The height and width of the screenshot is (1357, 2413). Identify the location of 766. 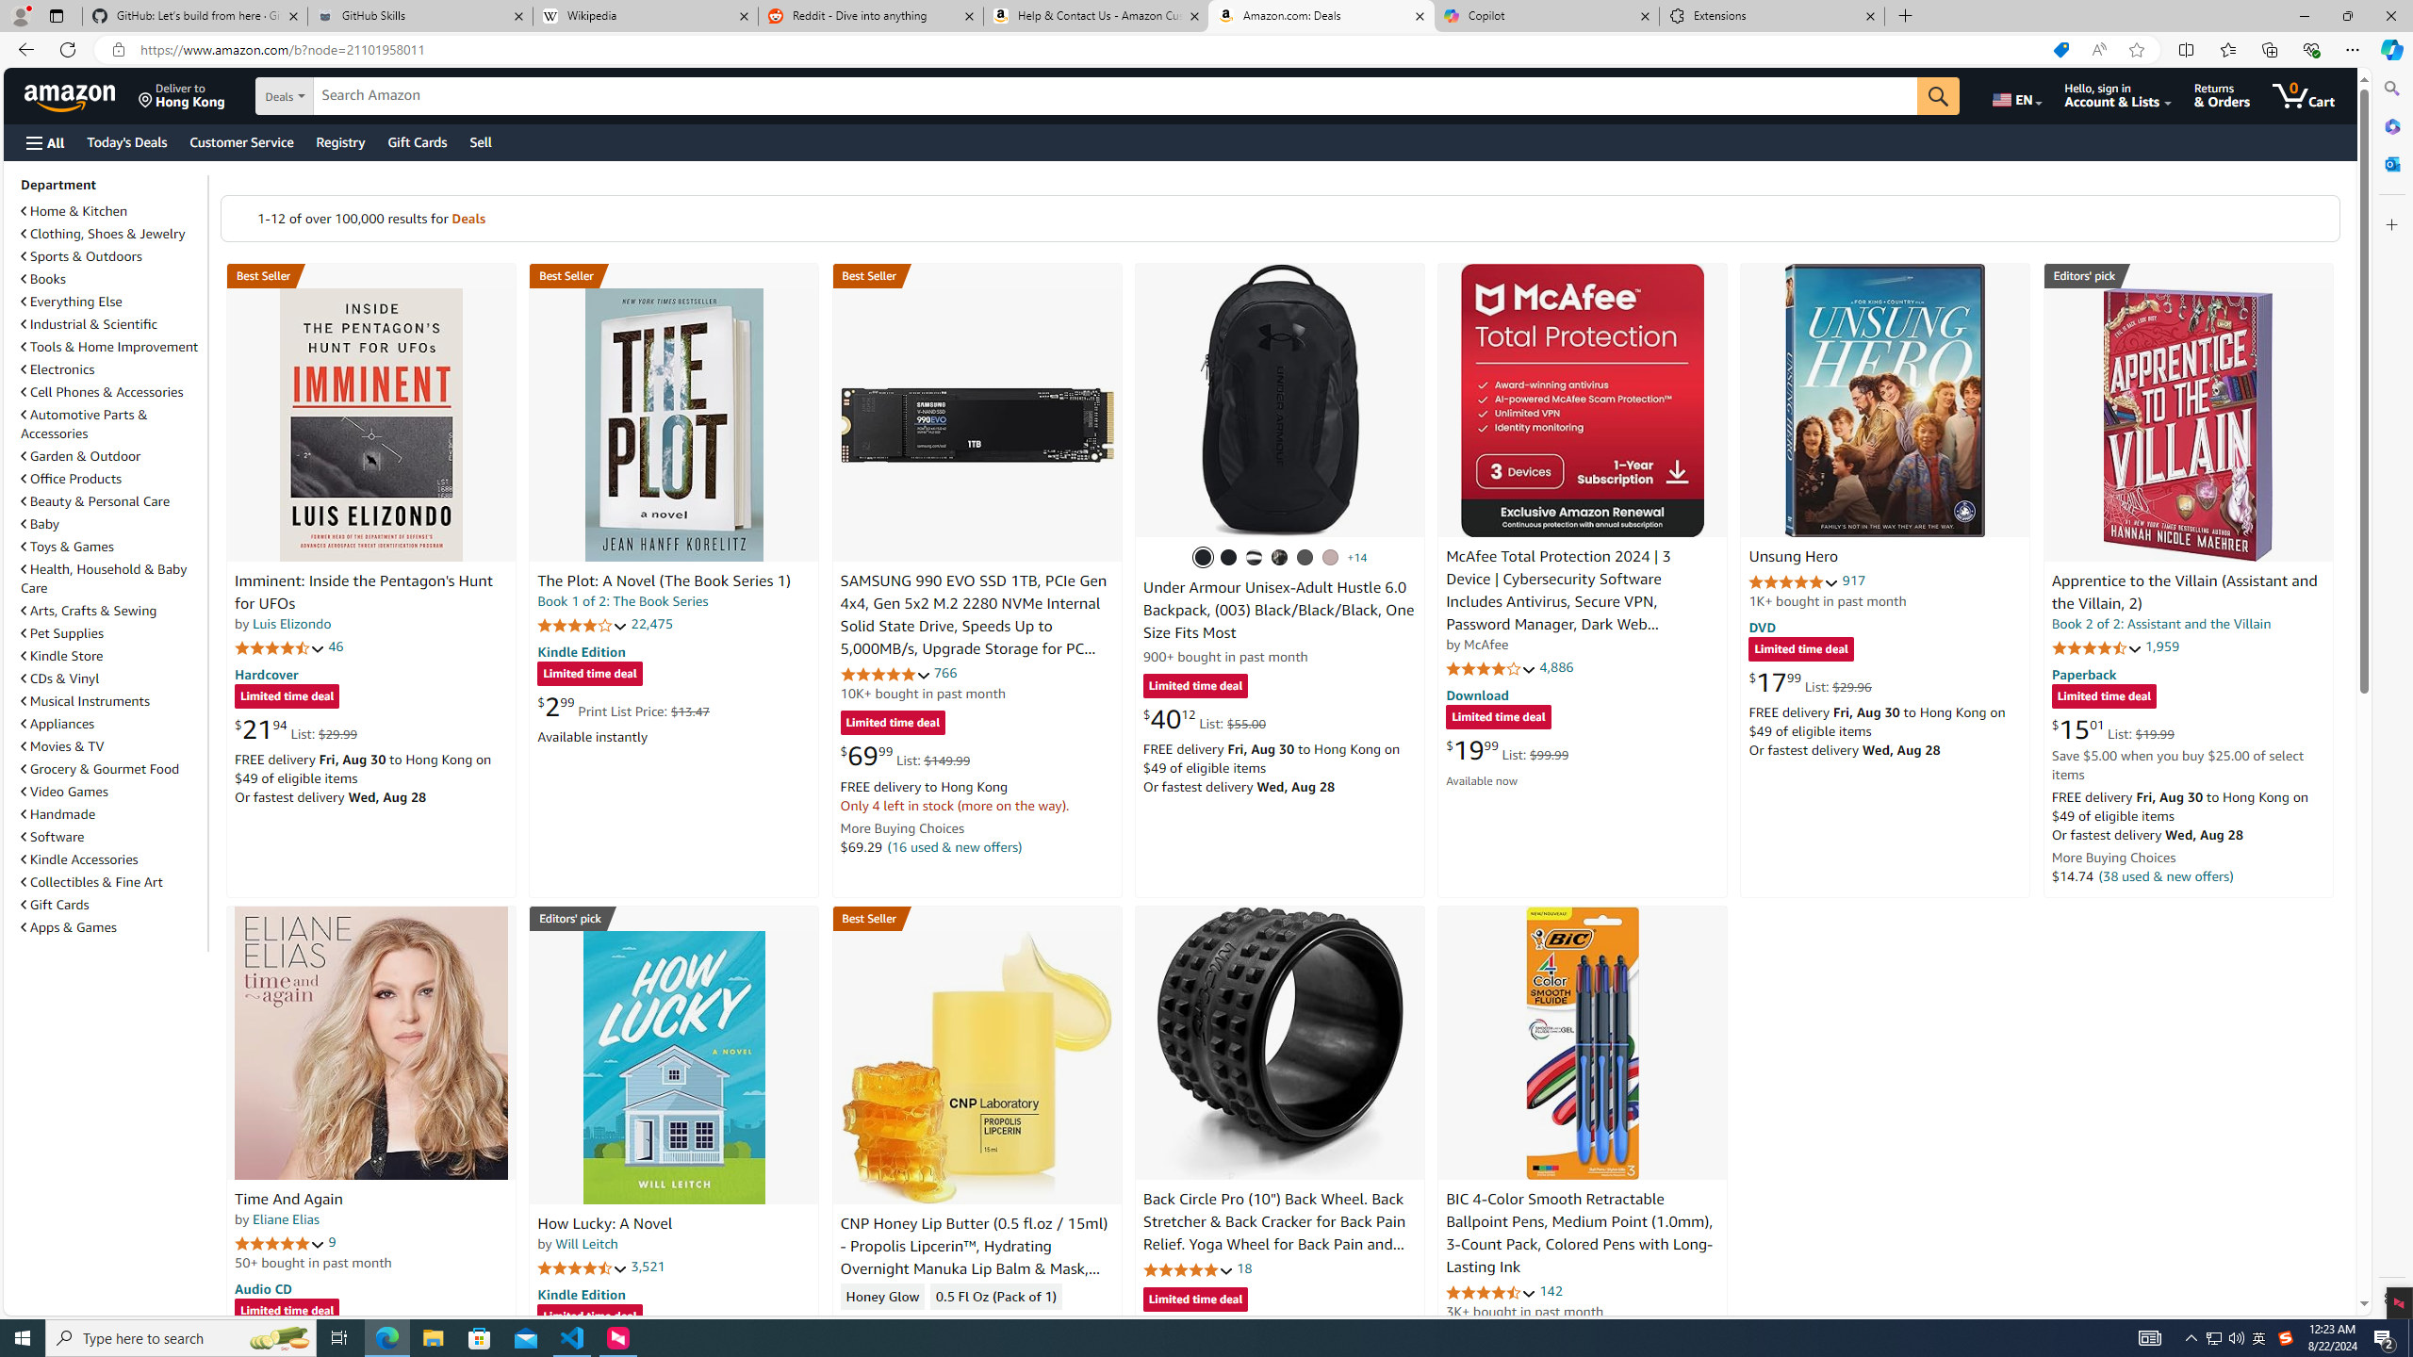
(945, 673).